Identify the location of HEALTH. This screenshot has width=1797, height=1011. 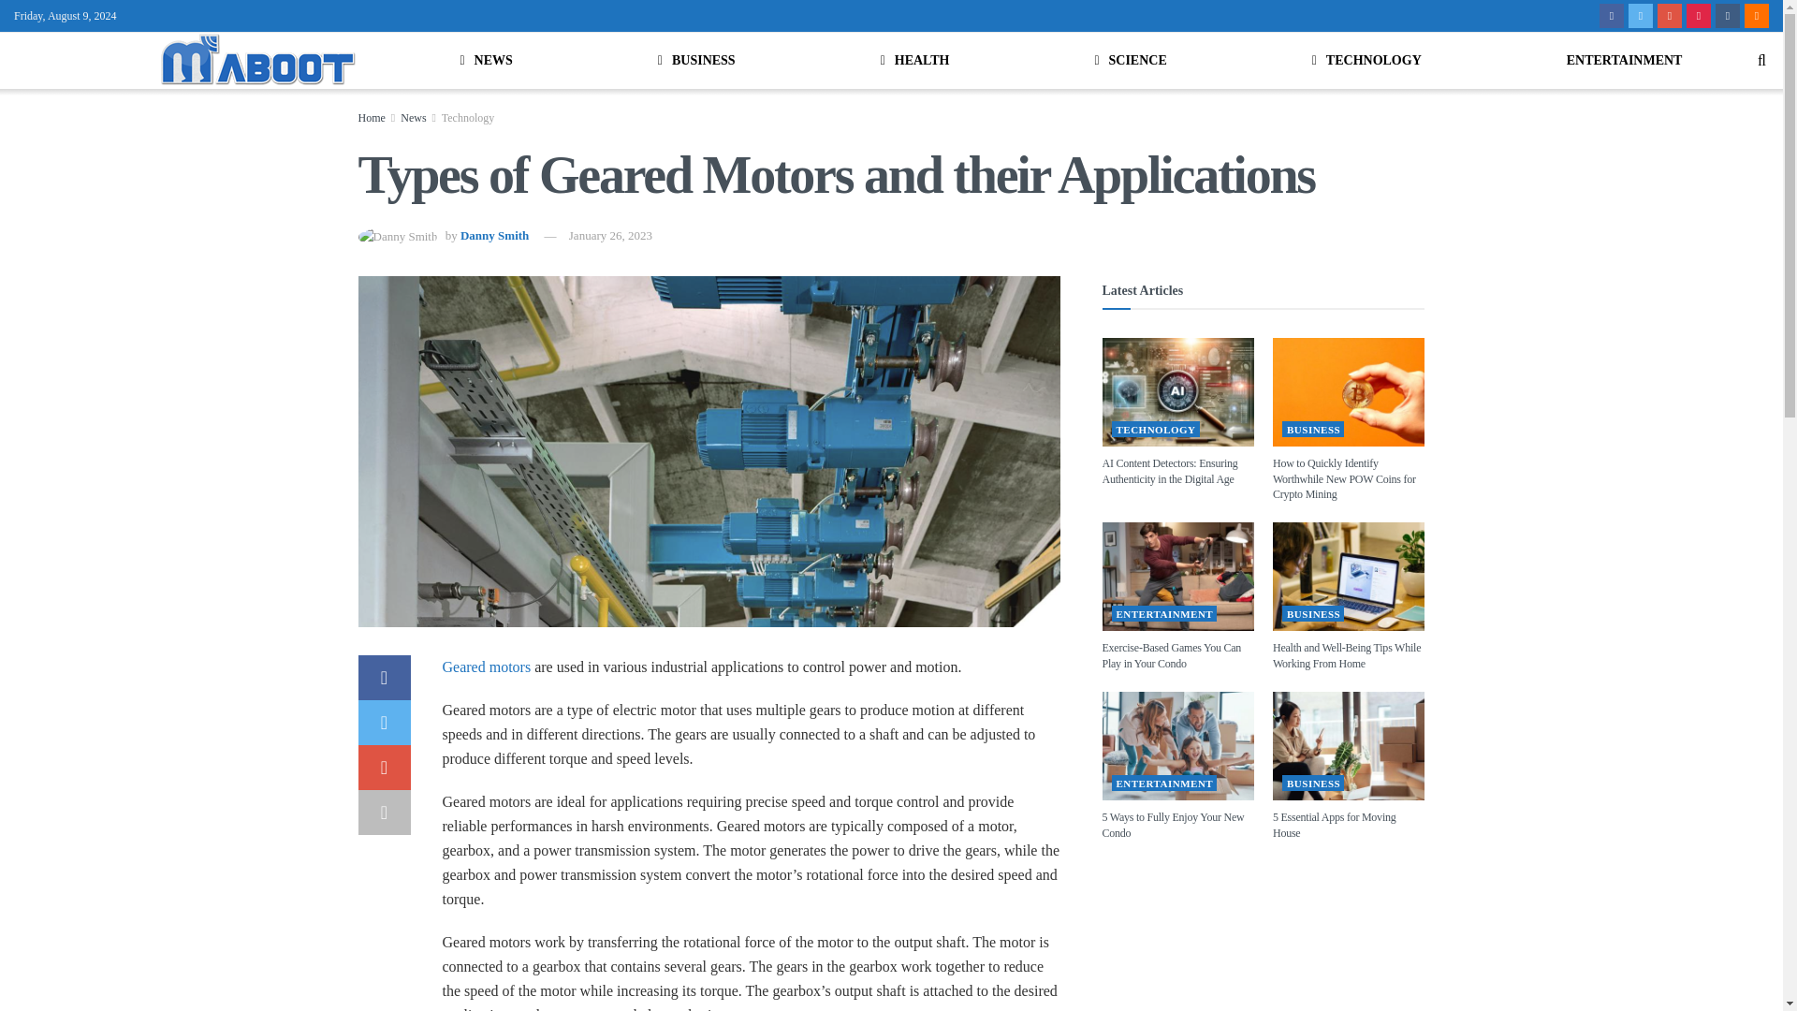
(914, 60).